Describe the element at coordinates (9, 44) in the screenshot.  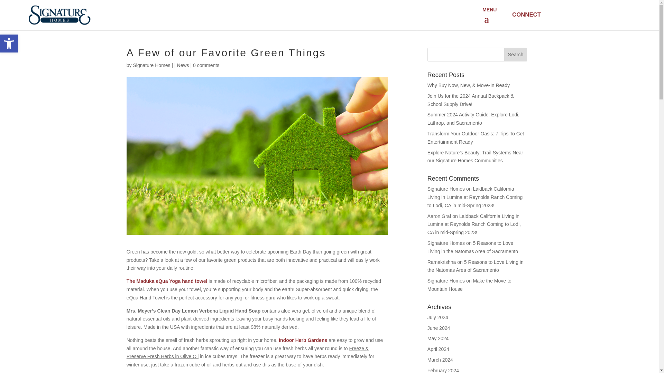
I see `CONNECT` at that location.